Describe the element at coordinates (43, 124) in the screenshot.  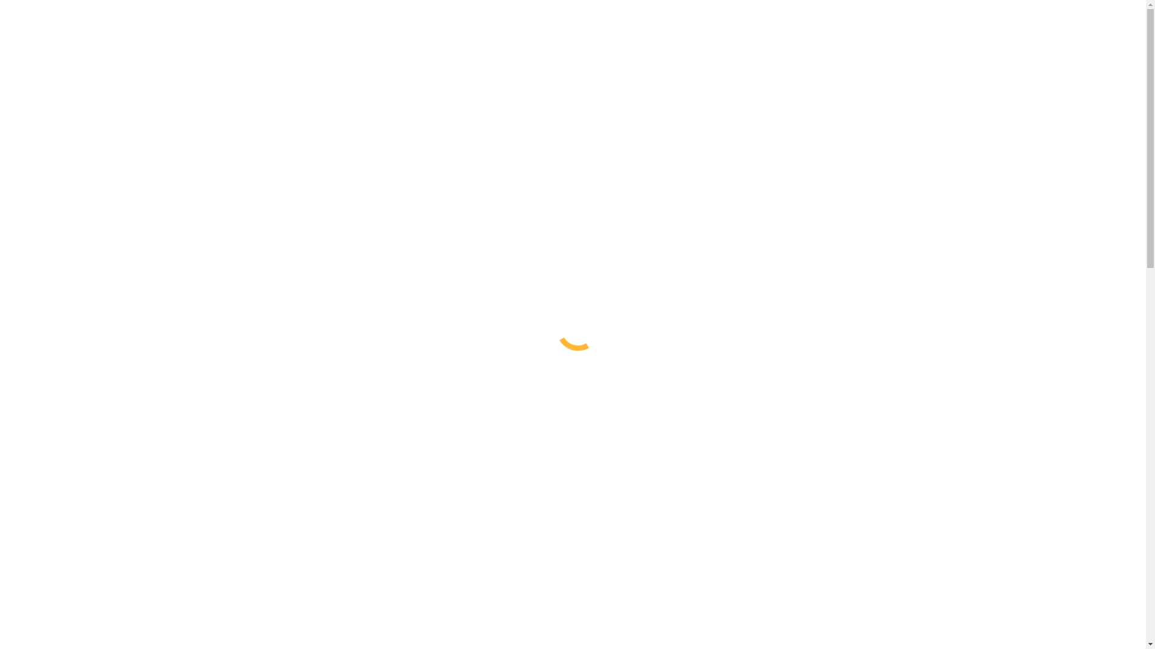
I see `About` at that location.